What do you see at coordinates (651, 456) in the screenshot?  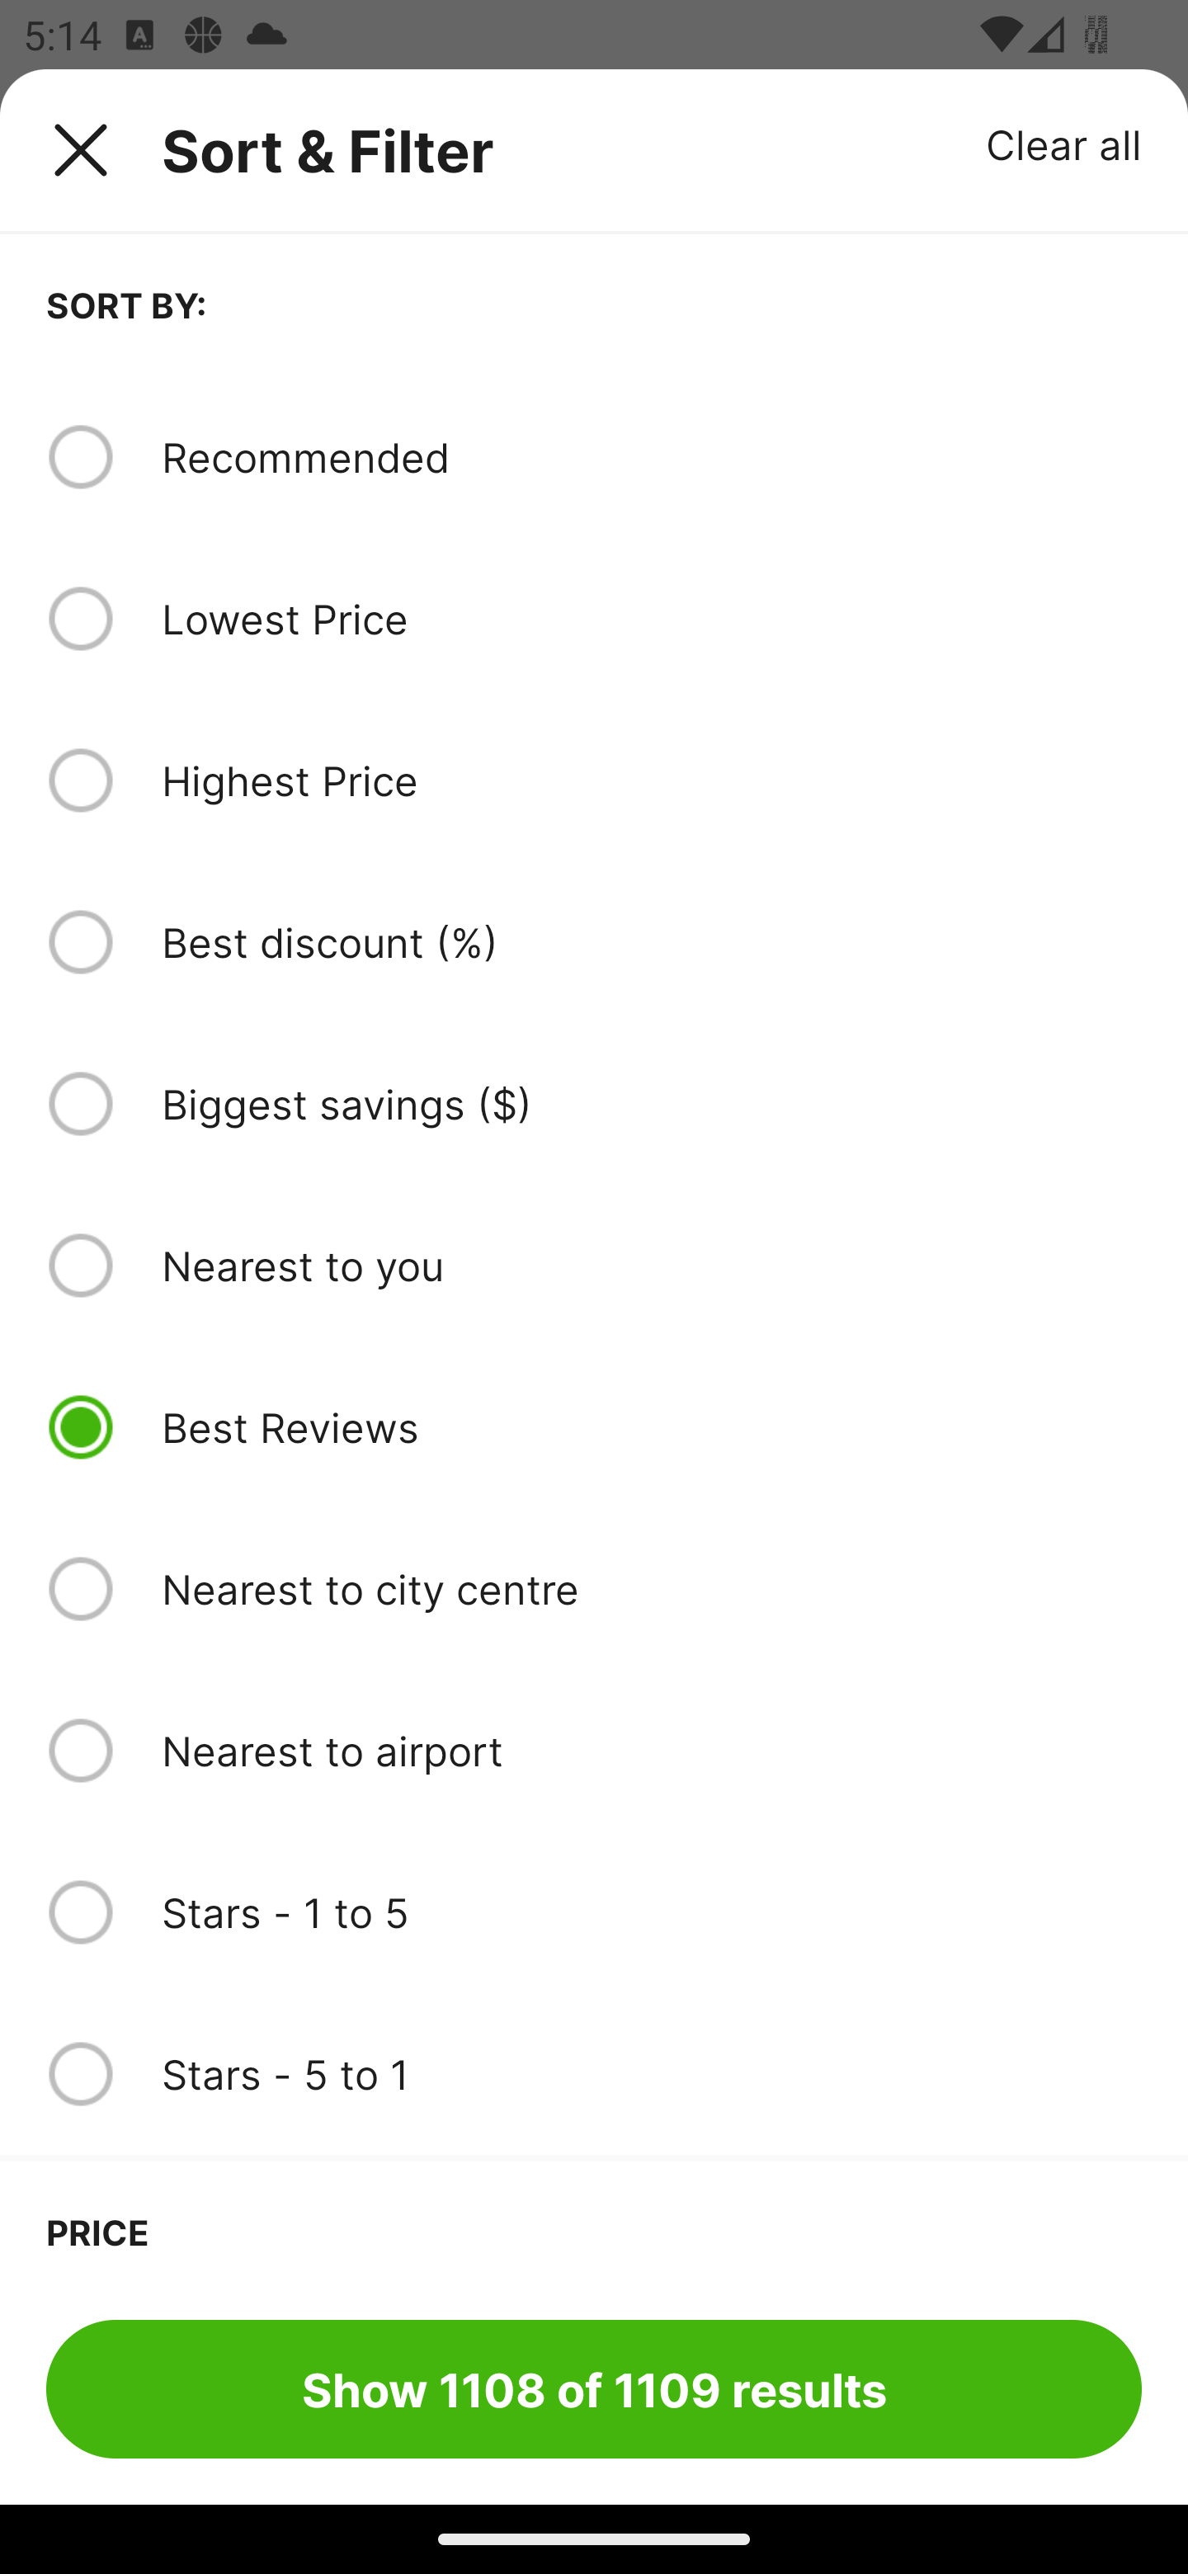 I see `Recommended ` at bounding box center [651, 456].